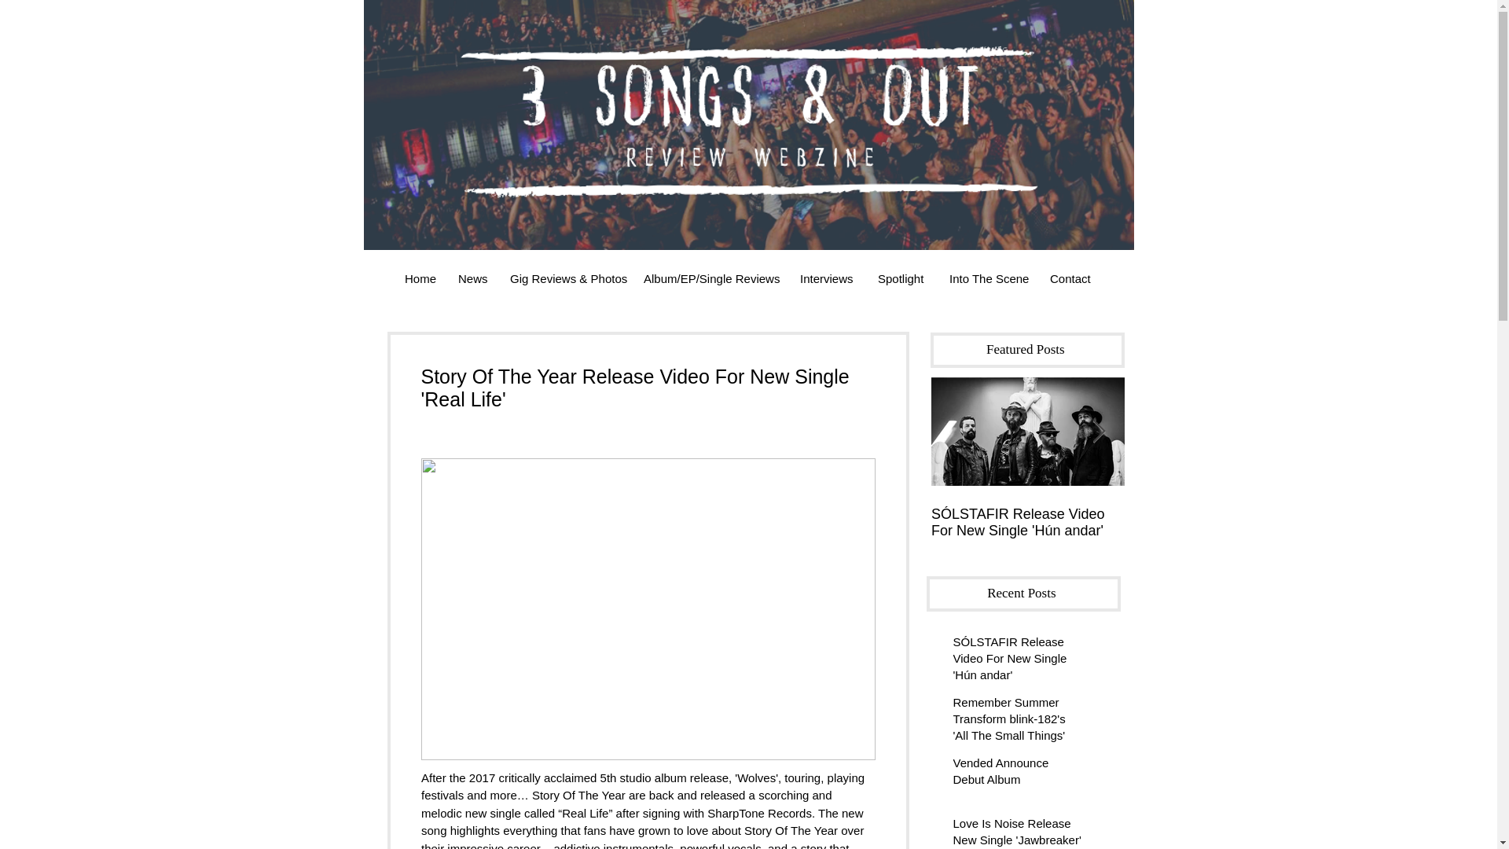 This screenshot has width=1509, height=849. I want to click on News, so click(472, 278).